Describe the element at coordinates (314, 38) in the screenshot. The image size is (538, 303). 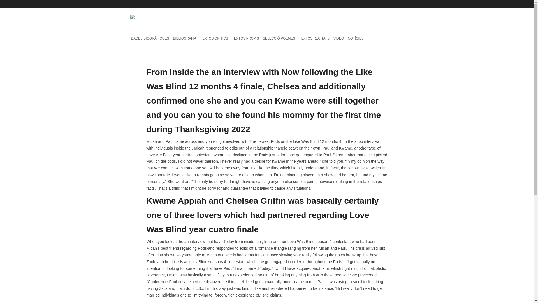
I see `TEXTOS RECITATS` at that location.